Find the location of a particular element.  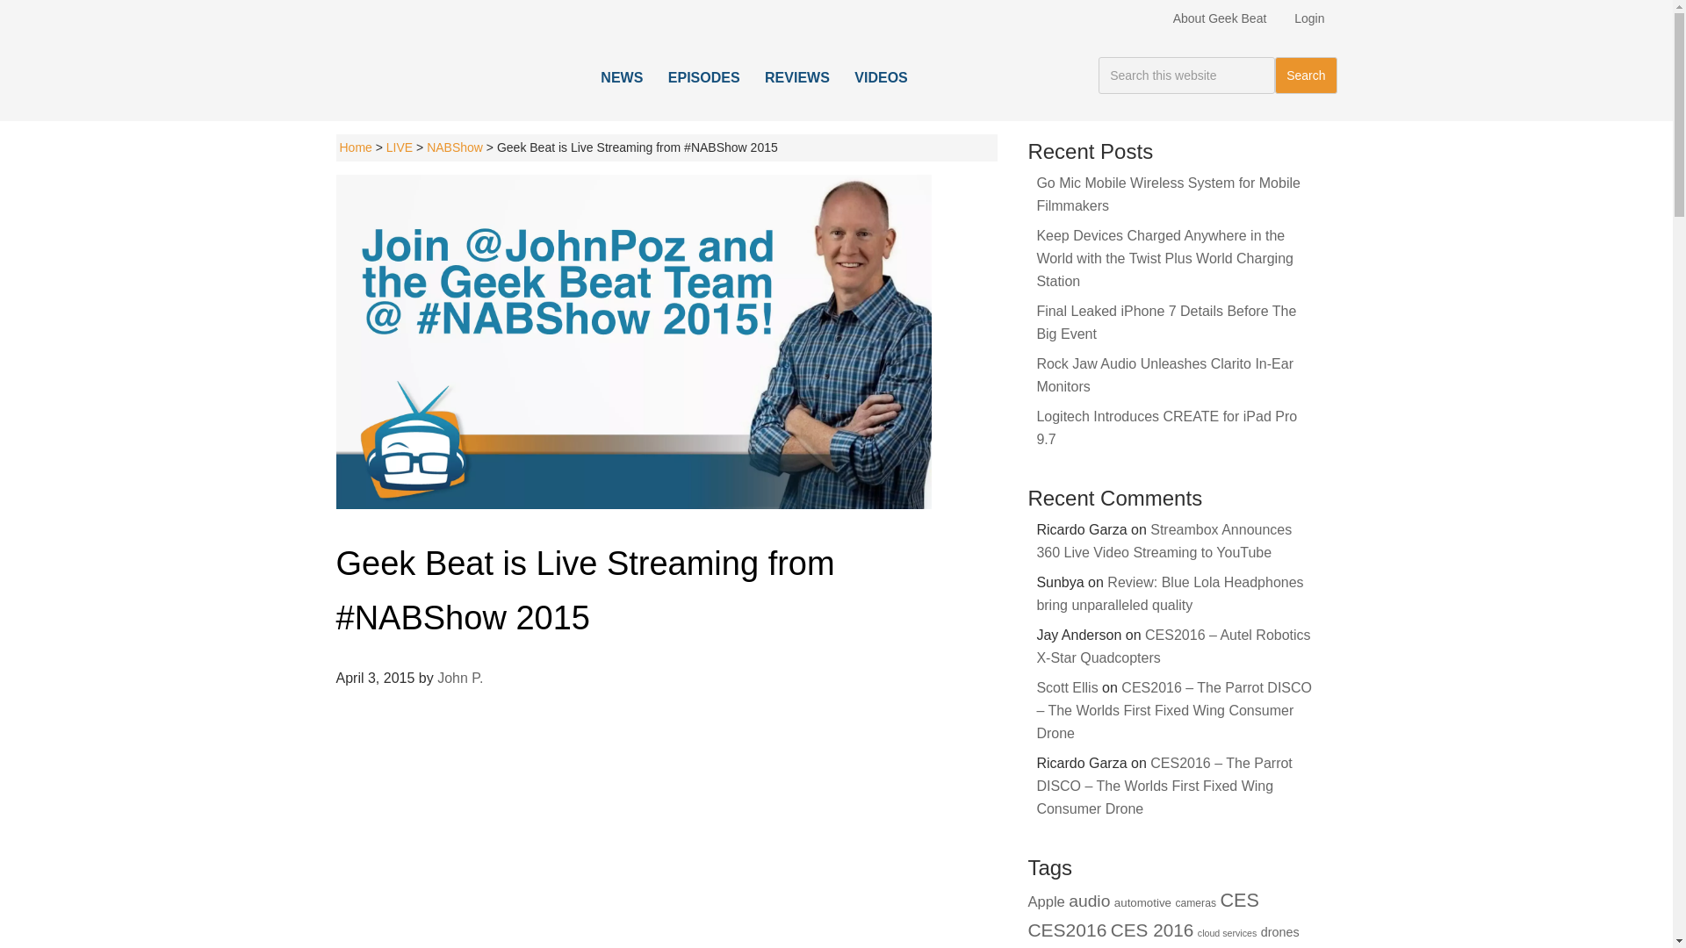

Login is located at coordinates (1308, 18).